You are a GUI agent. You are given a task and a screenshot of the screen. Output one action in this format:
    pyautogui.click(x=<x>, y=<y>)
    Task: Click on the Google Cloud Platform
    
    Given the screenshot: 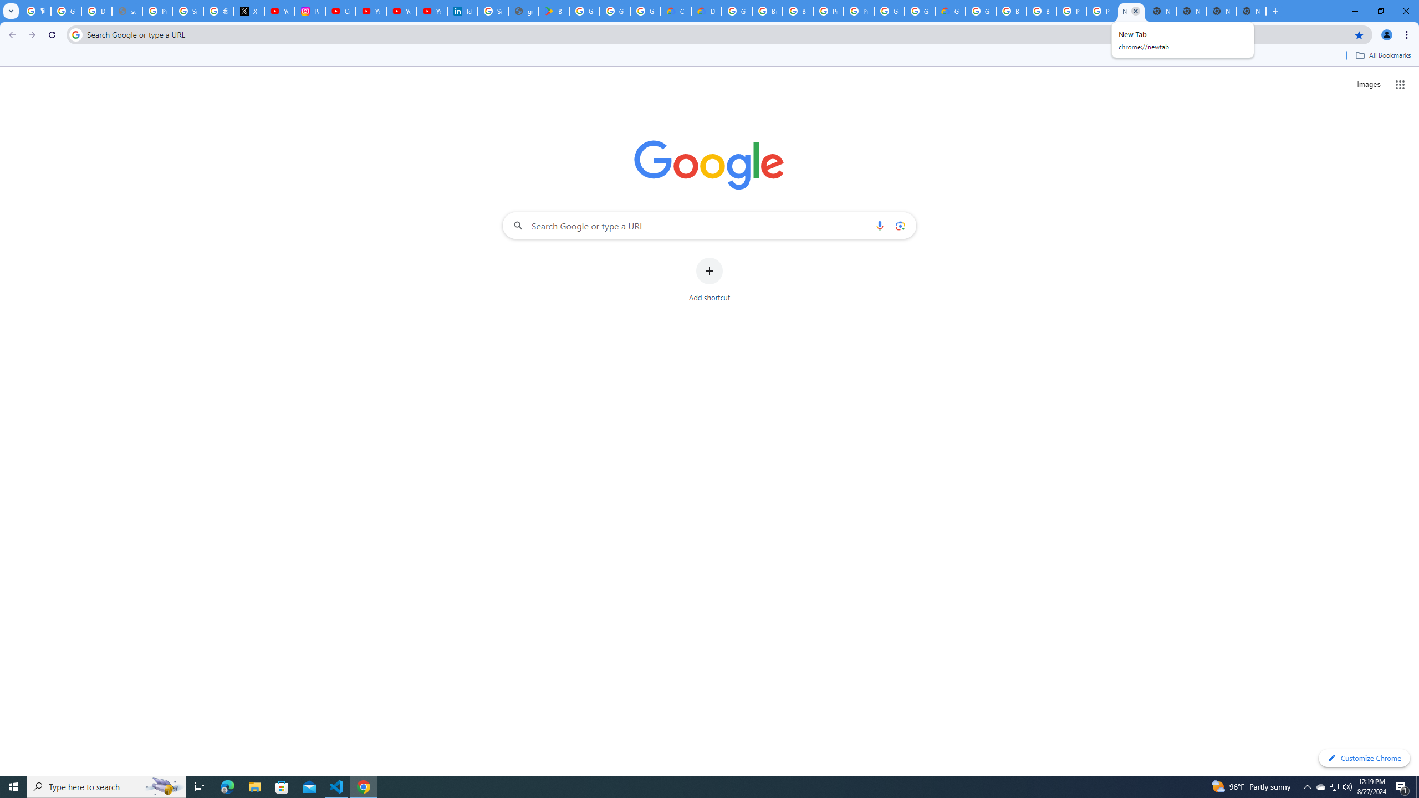 What is the action you would take?
    pyautogui.click(x=737, y=11)
    